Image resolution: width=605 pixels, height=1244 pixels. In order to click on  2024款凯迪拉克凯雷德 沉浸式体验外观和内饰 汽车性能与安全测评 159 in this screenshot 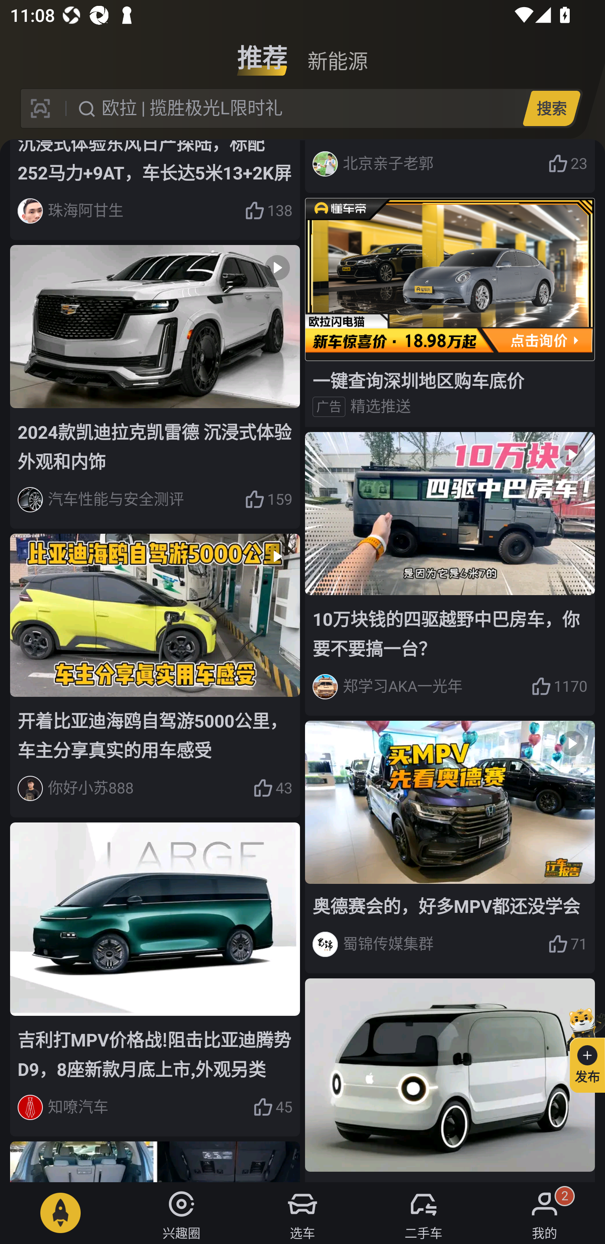, I will do `click(155, 387)`.